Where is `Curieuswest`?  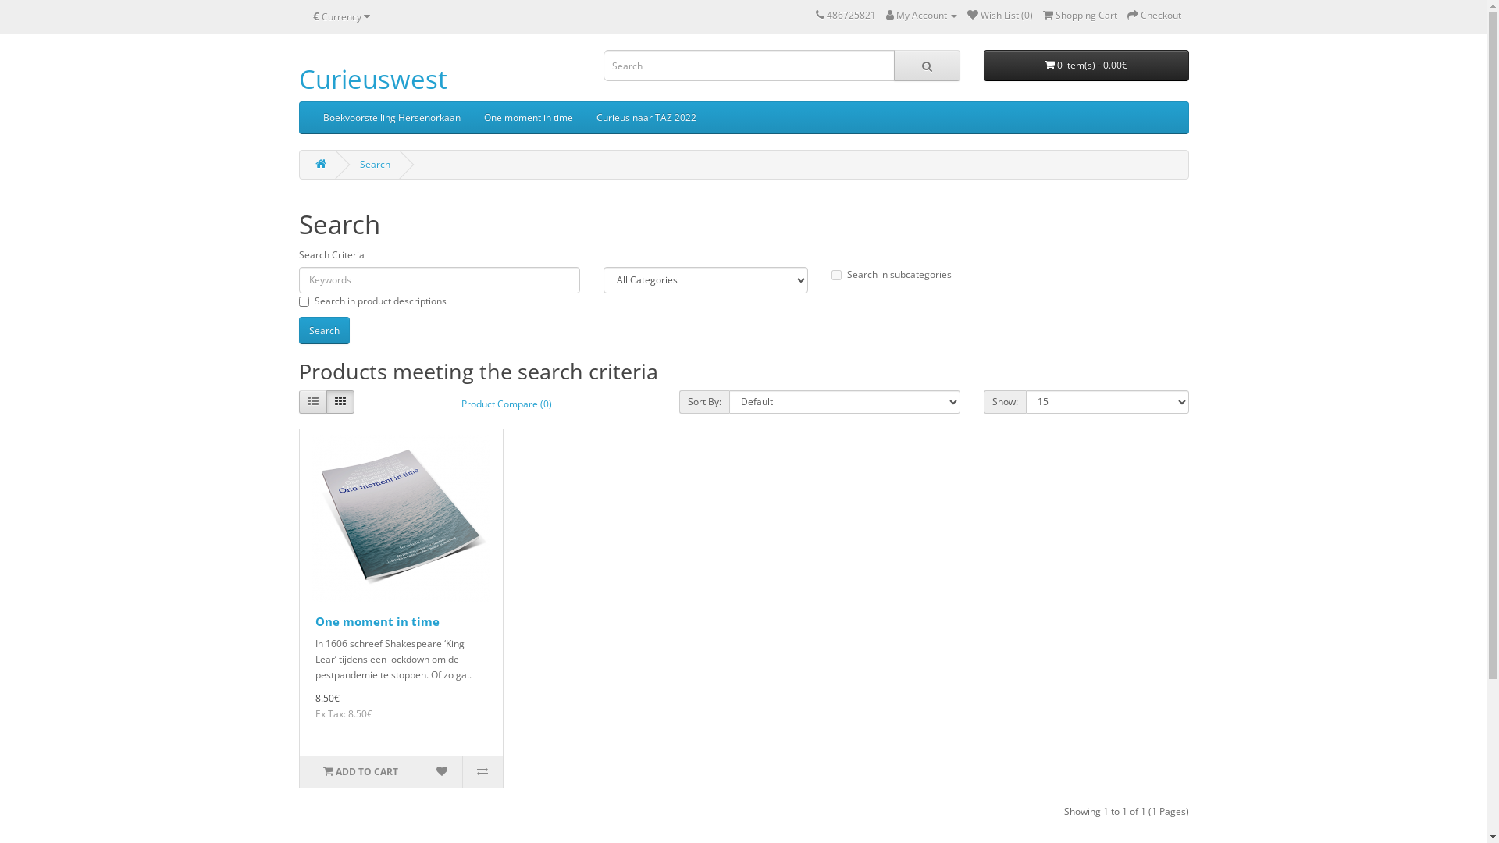
Curieuswest is located at coordinates (372, 80).